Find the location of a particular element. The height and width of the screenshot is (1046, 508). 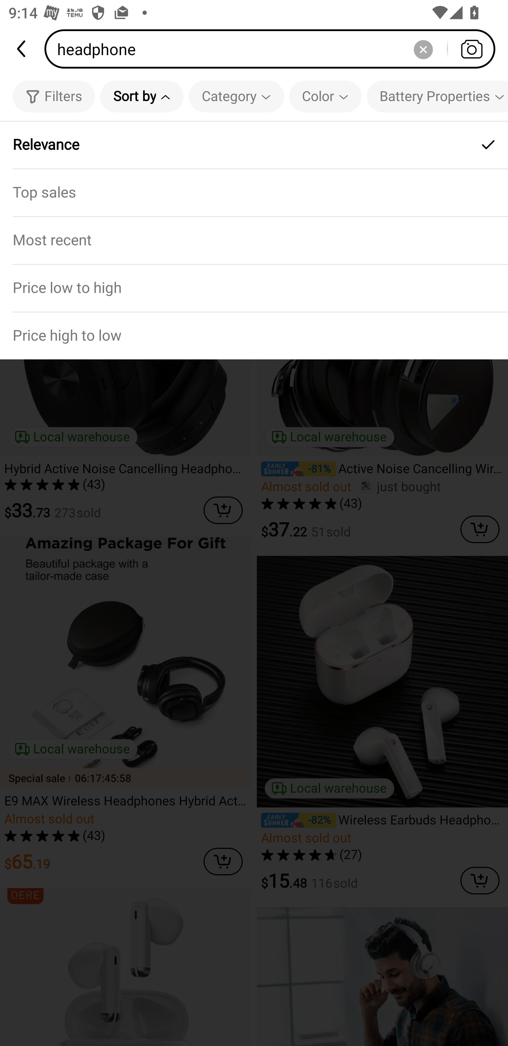

Sort by is located at coordinates (141, 96).